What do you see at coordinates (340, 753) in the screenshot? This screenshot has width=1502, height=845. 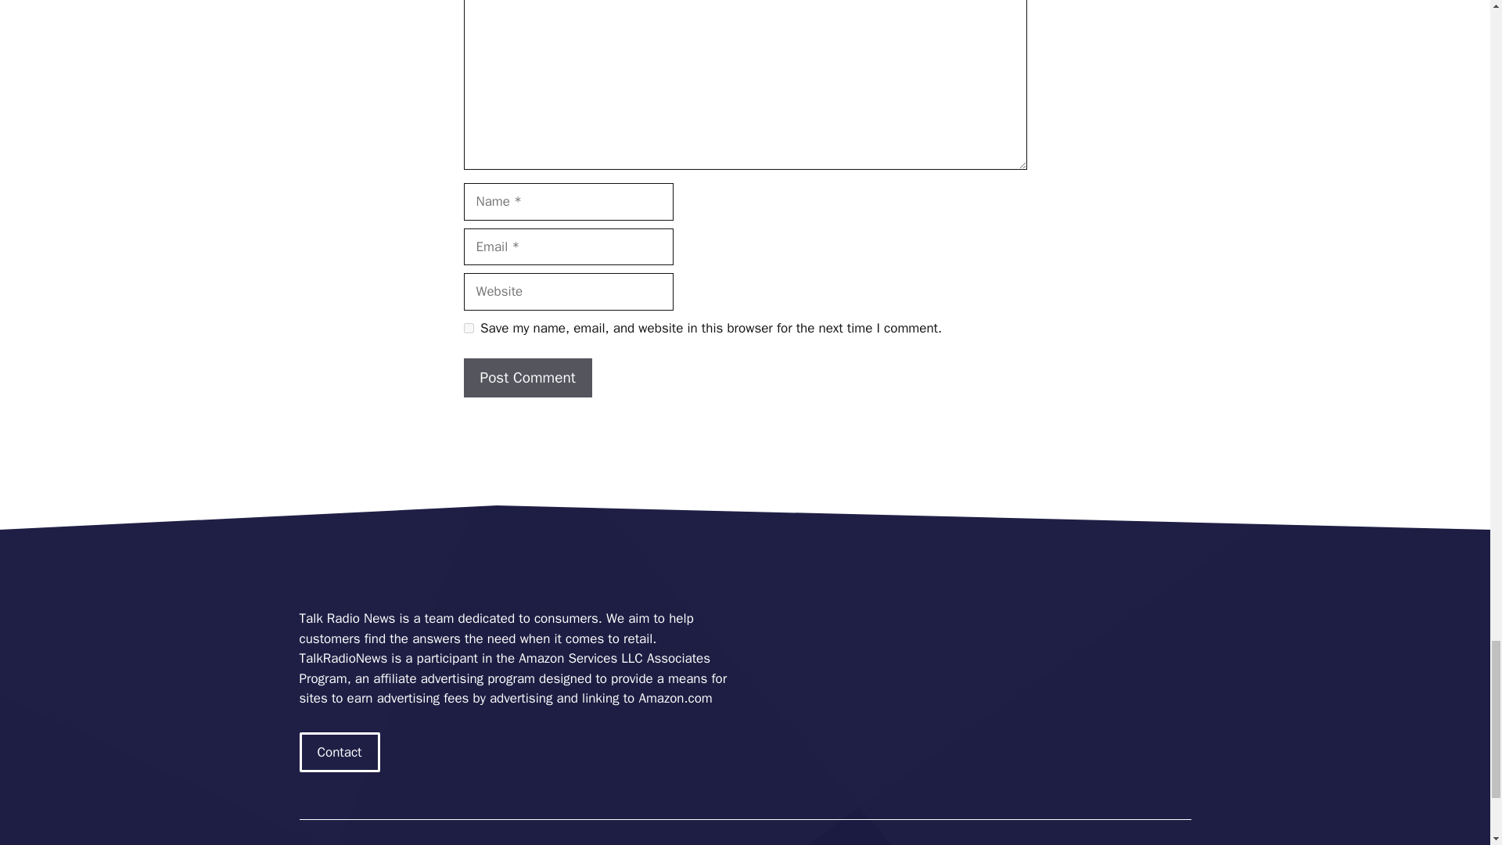 I see `Contact` at bounding box center [340, 753].